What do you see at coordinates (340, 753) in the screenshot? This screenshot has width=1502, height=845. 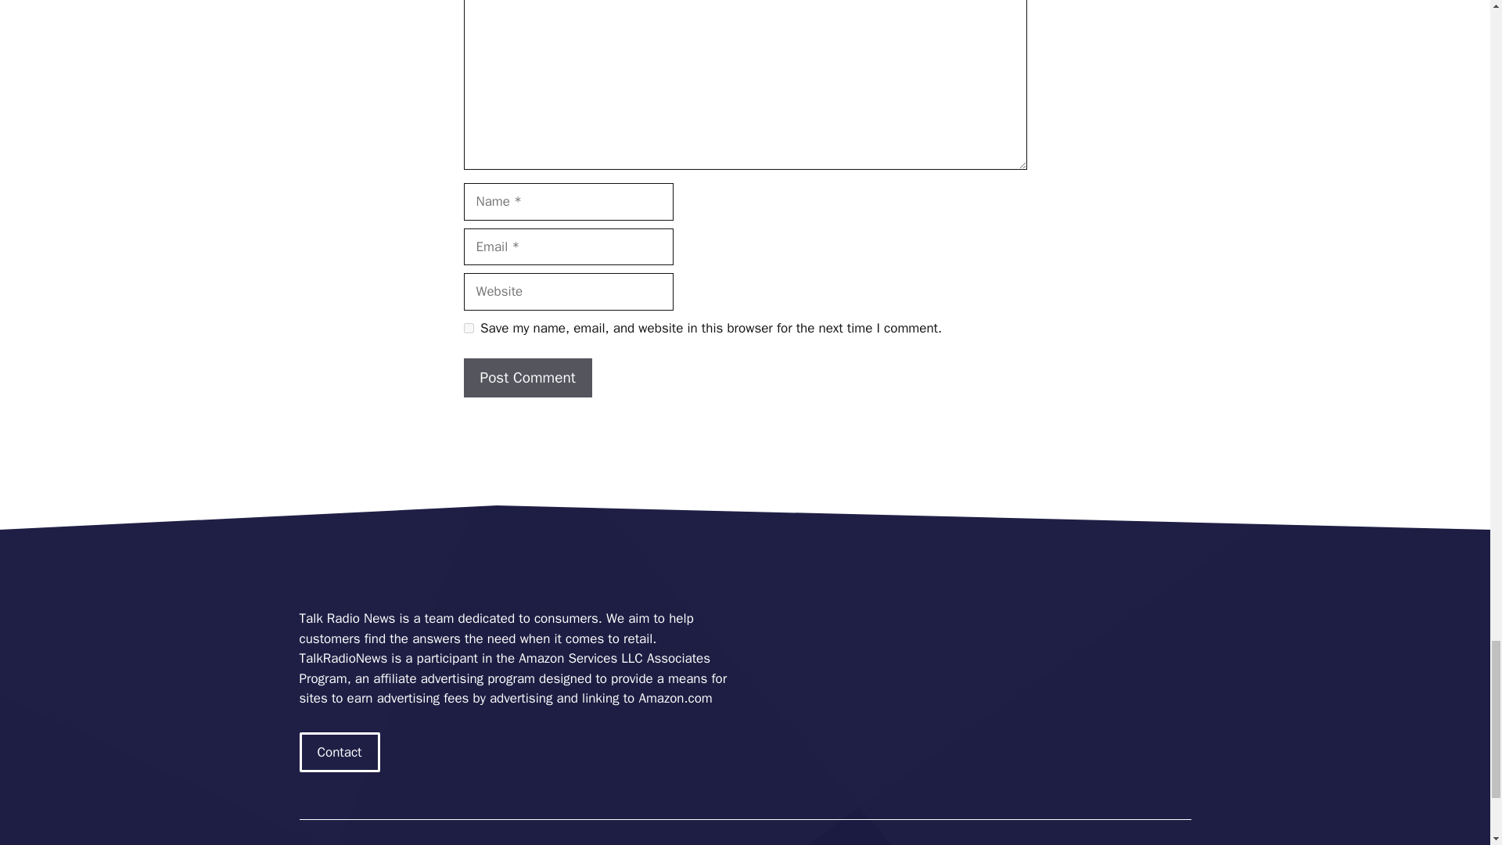 I see `Contact` at bounding box center [340, 753].